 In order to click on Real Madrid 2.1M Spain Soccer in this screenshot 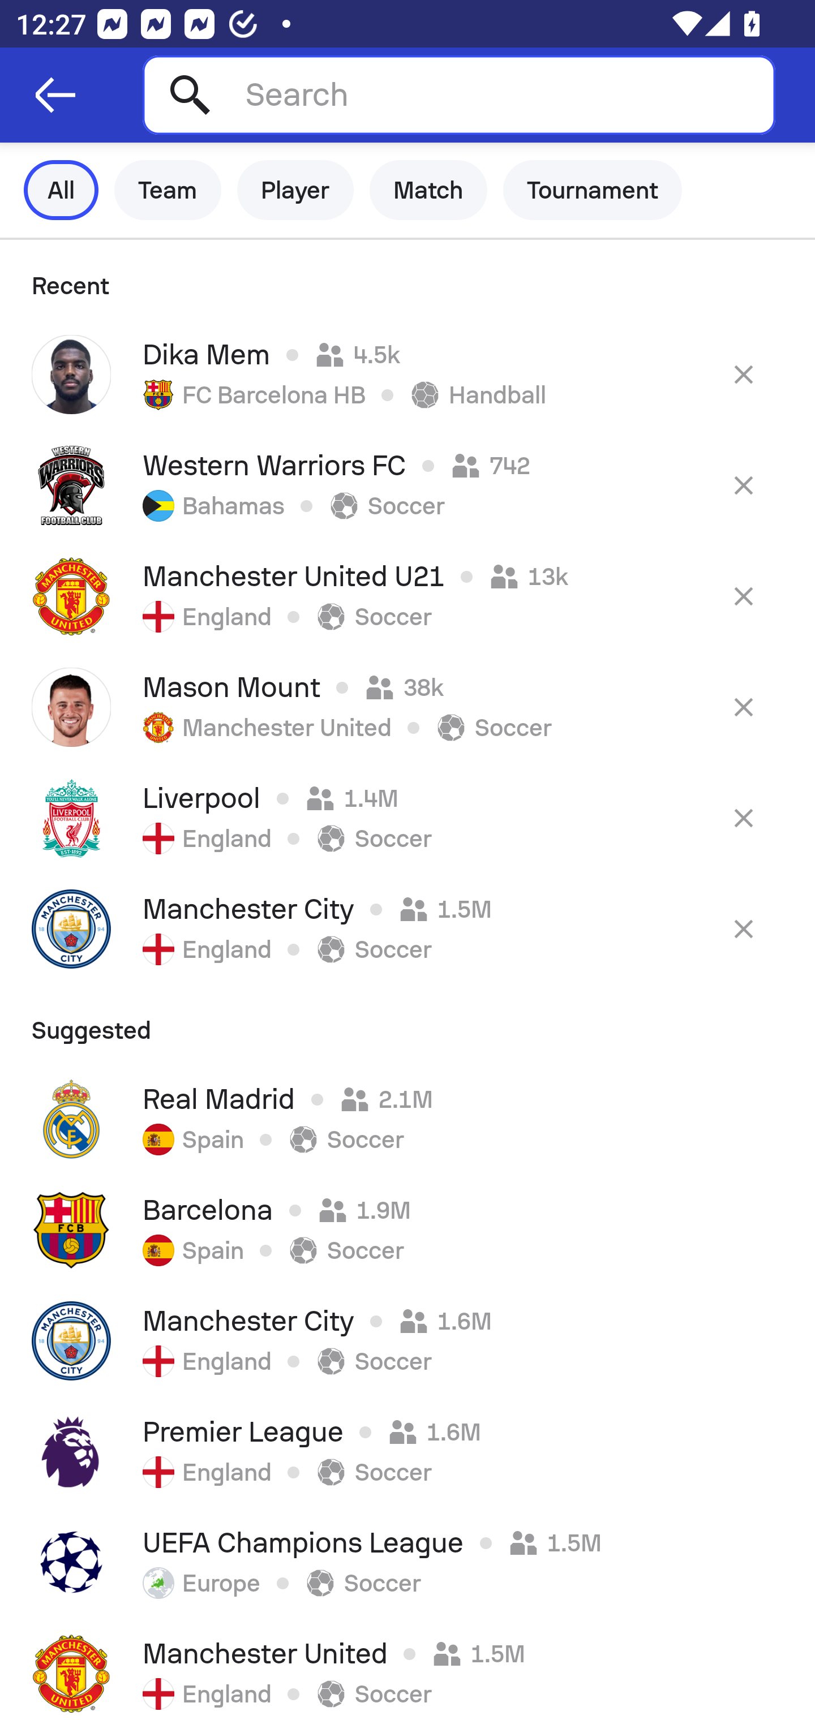, I will do `click(407, 1119)`.